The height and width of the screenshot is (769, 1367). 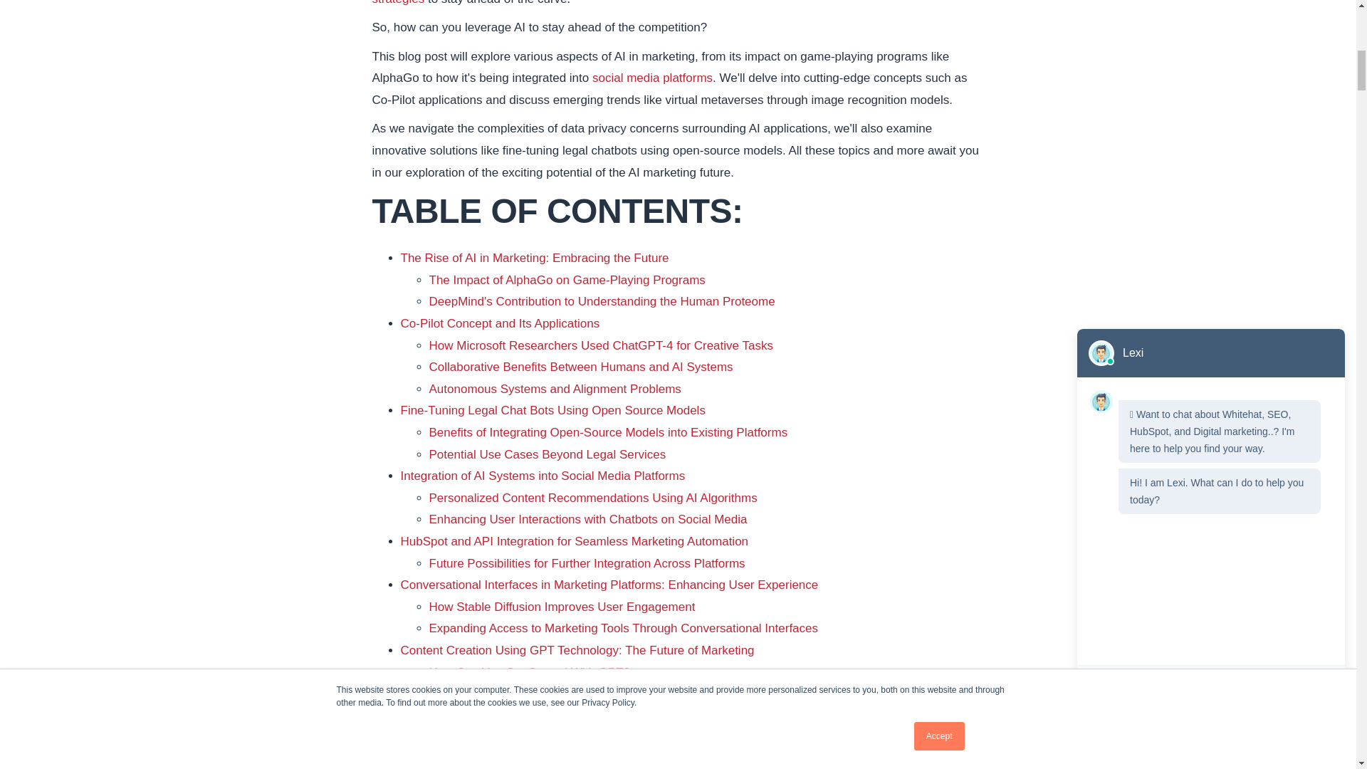 I want to click on Co-Pilot Concept and Its Applications, so click(x=500, y=323).